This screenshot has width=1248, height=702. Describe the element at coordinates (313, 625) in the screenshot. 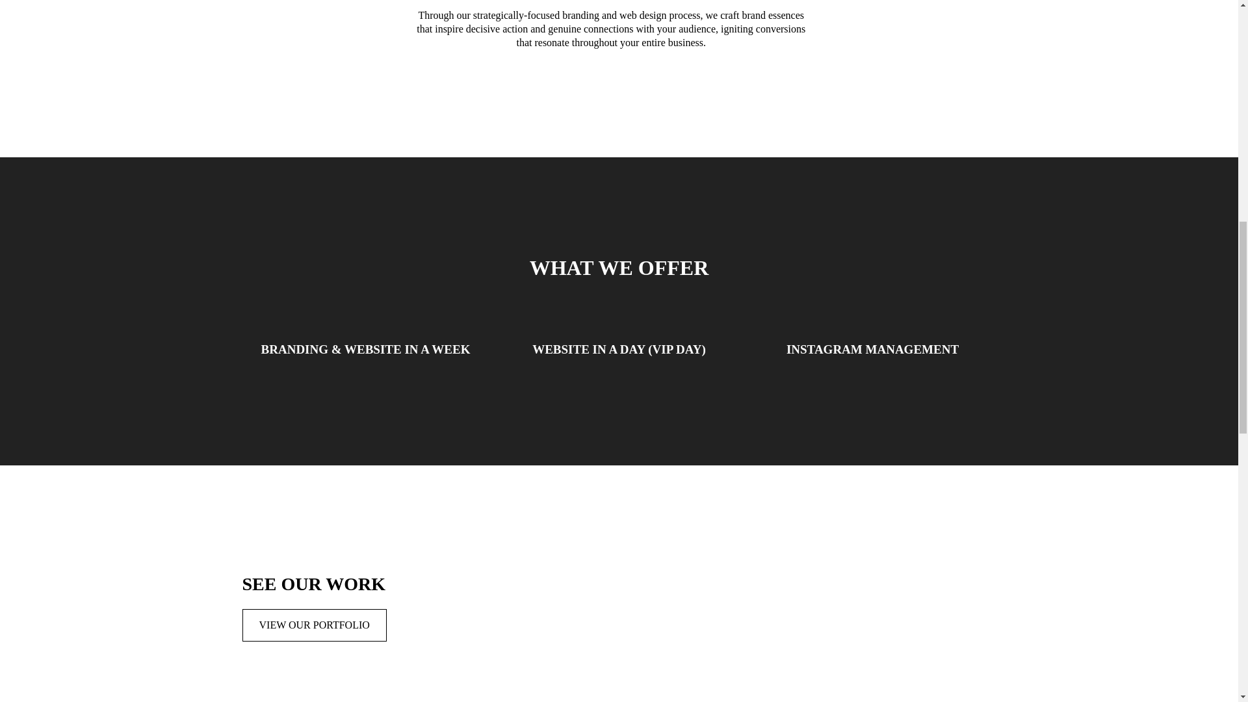

I see `VIEW OUR PORTFOLIO` at that location.